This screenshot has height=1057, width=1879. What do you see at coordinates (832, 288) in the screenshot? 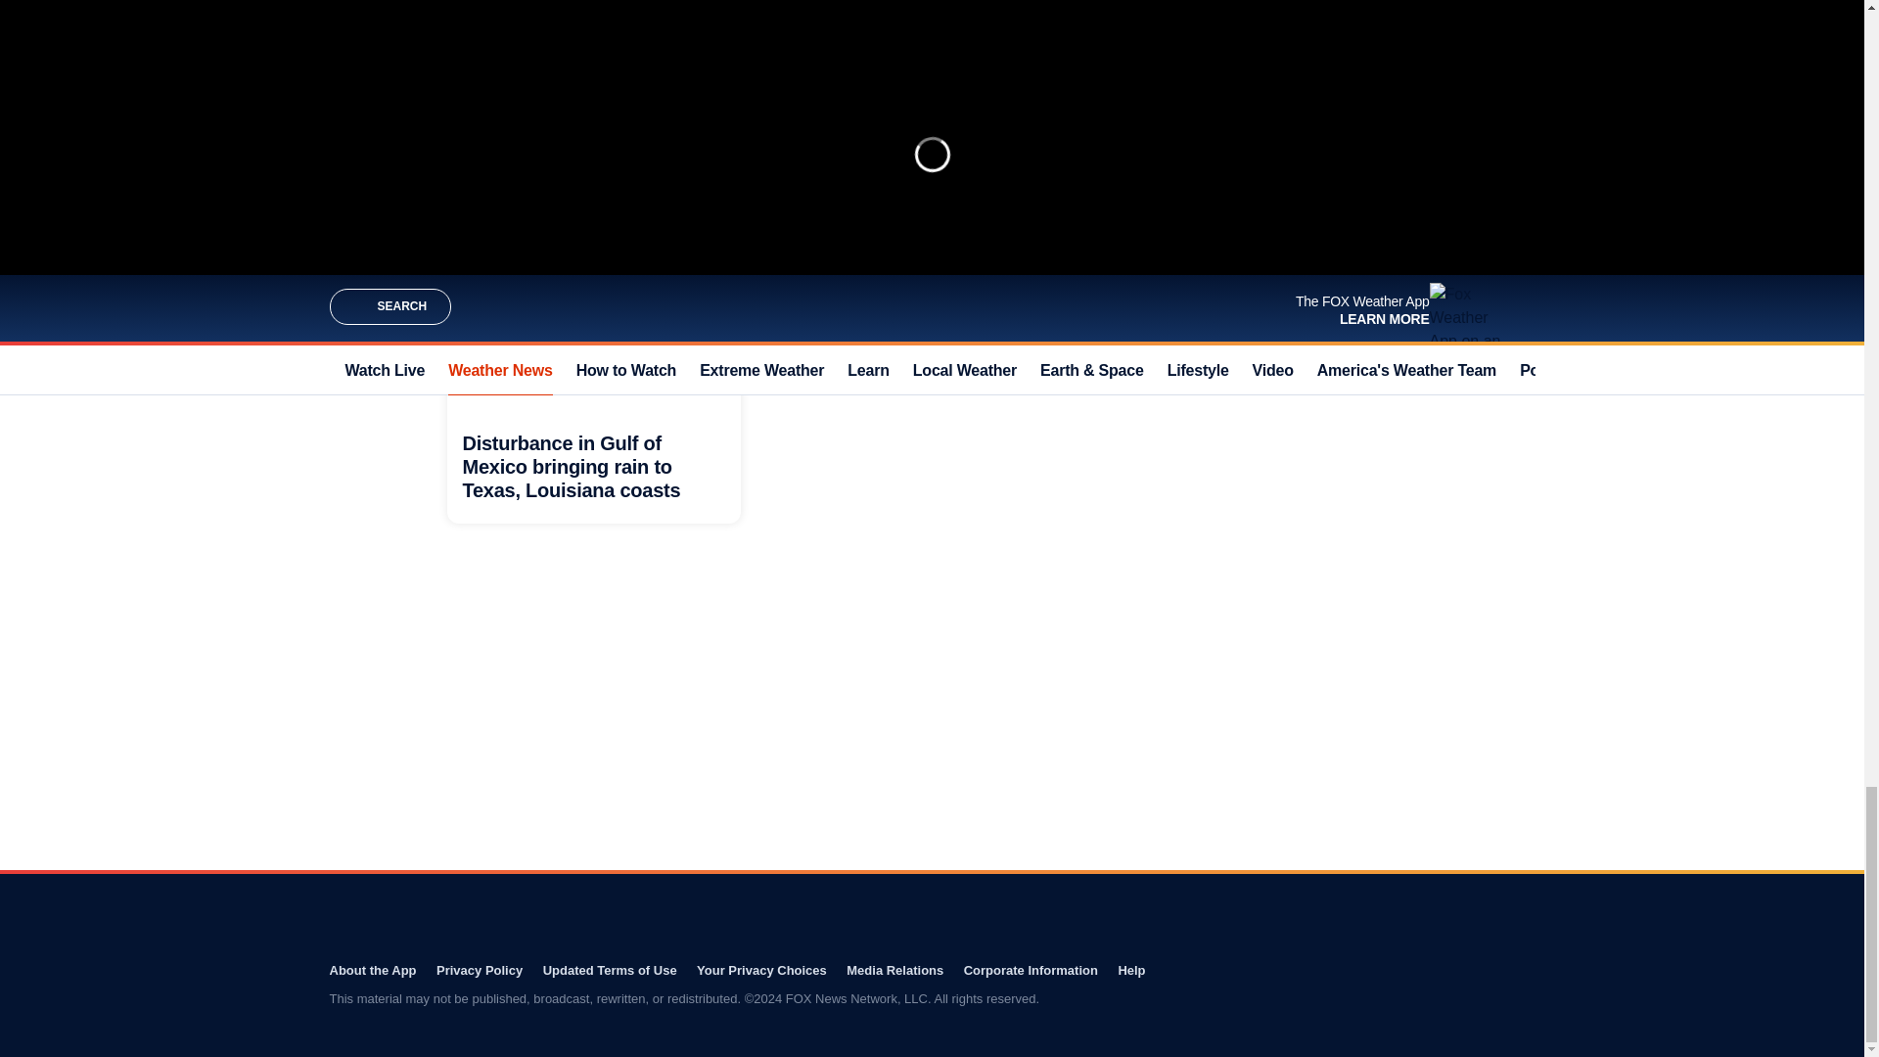
I see `LIGHTNING` at bounding box center [832, 288].